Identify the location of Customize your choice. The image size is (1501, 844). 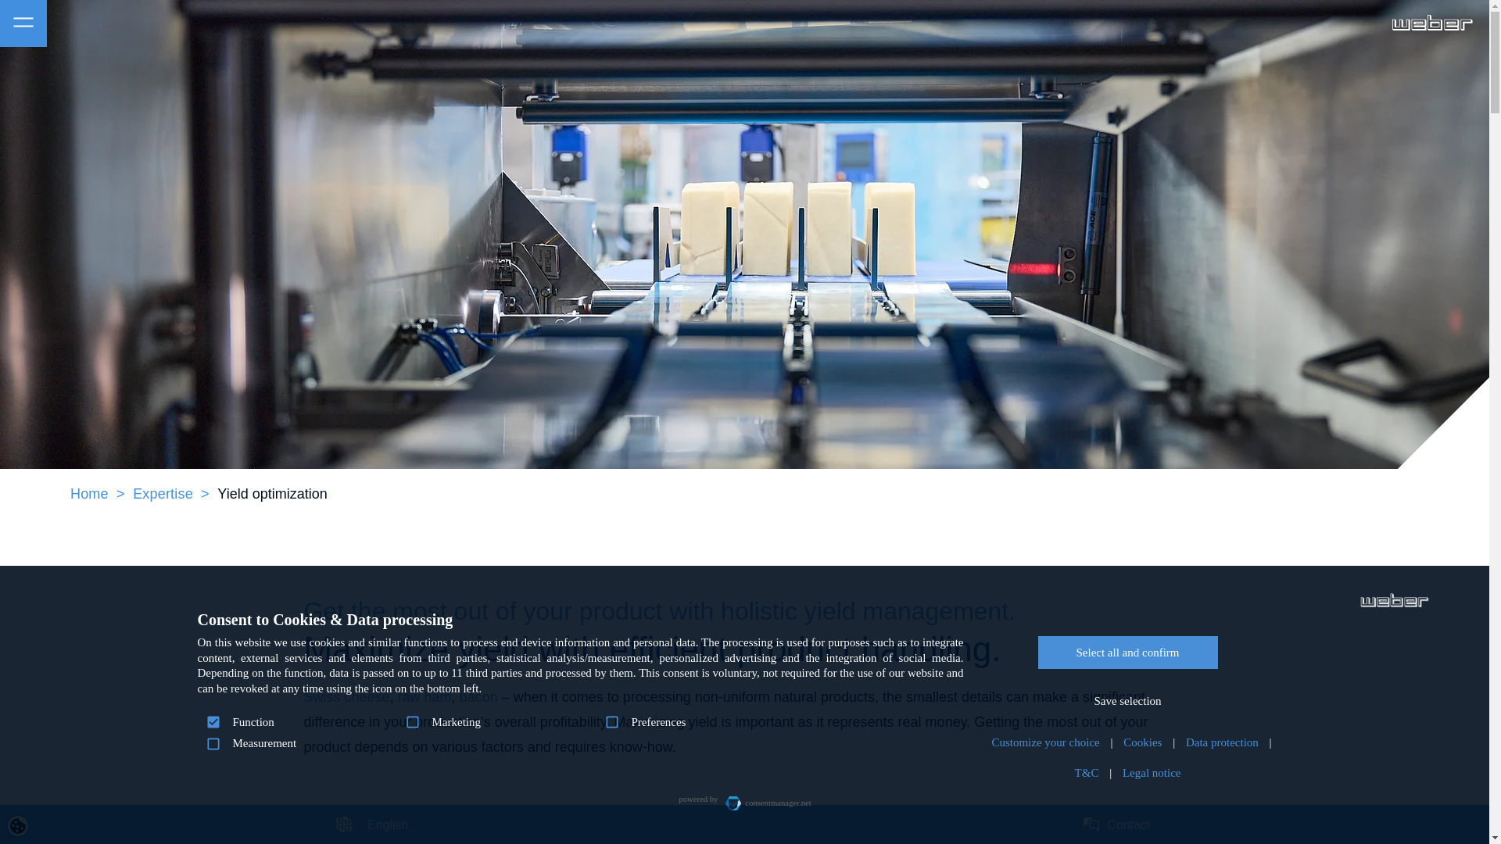
(1044, 742).